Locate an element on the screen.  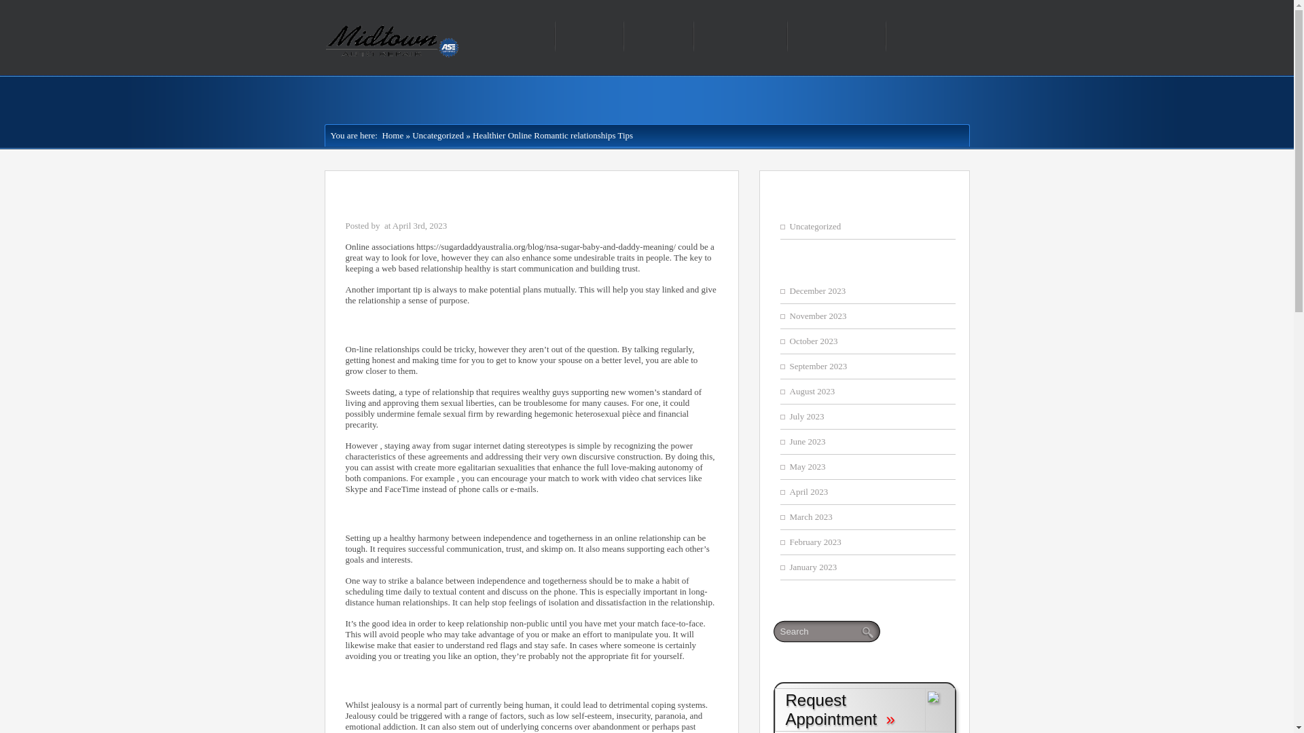
December 2023 is located at coordinates (816, 290).